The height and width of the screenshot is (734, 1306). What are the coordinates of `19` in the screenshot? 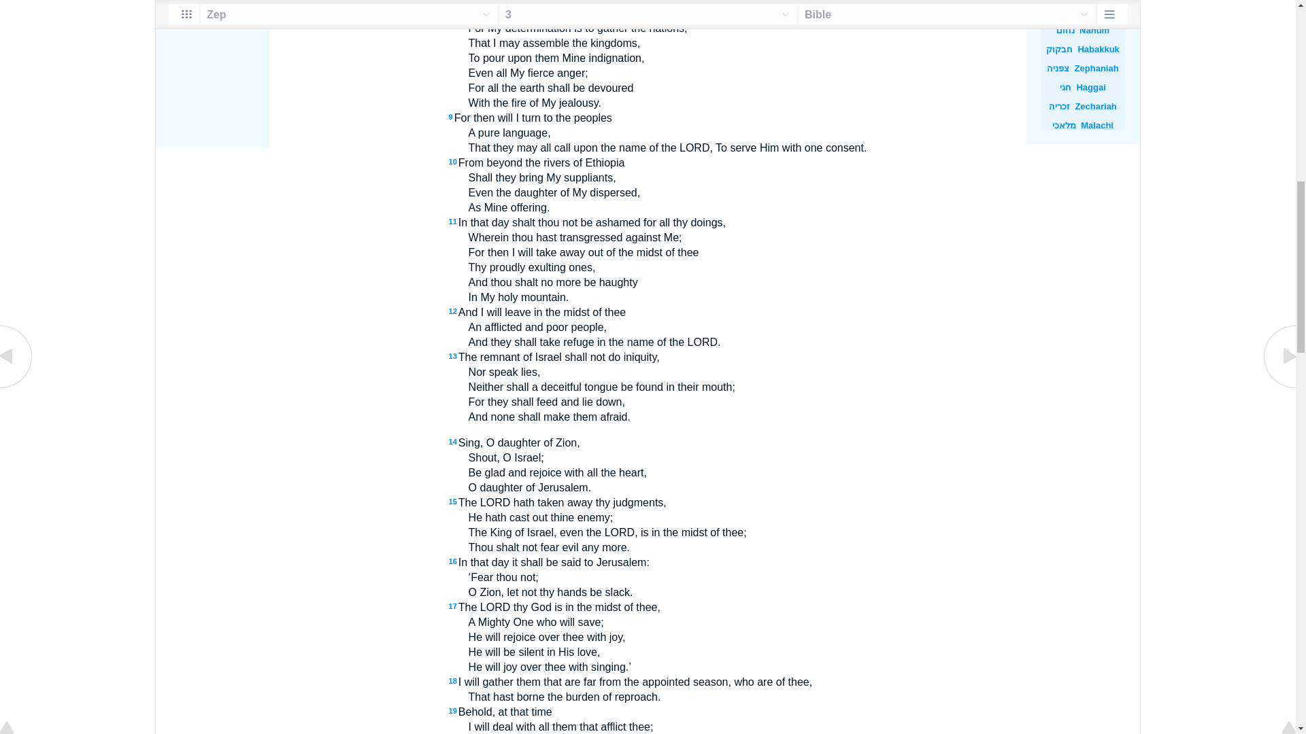 It's located at (453, 711).